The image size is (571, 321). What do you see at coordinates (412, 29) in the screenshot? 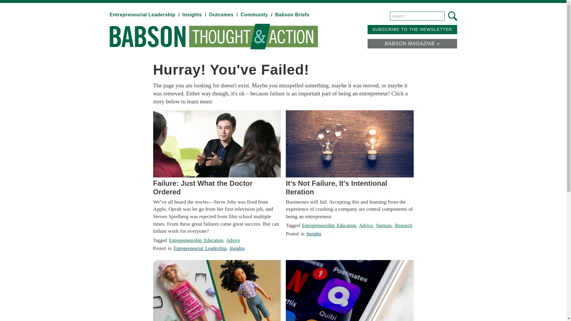
I see `Subscribe to our newsletter` at bounding box center [412, 29].